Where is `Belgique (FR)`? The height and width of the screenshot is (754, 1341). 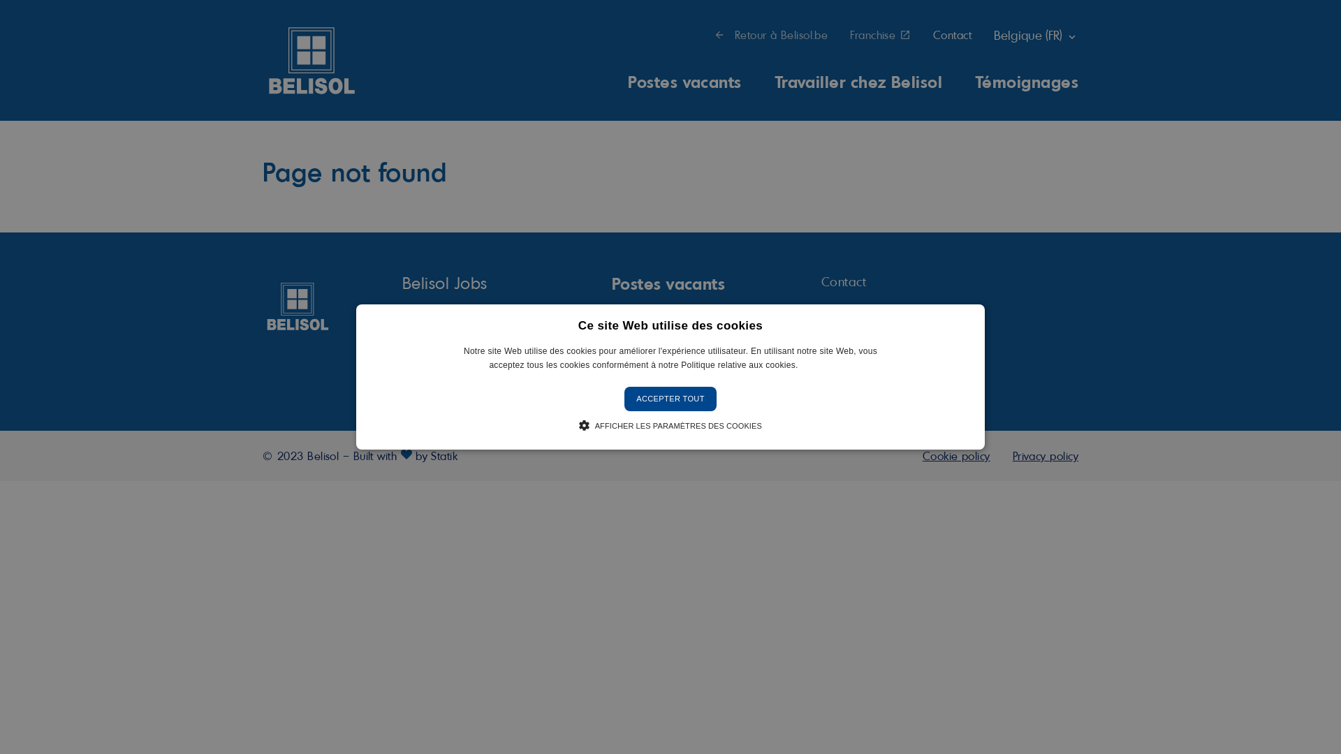
Belgique (FR) is located at coordinates (1036, 35).